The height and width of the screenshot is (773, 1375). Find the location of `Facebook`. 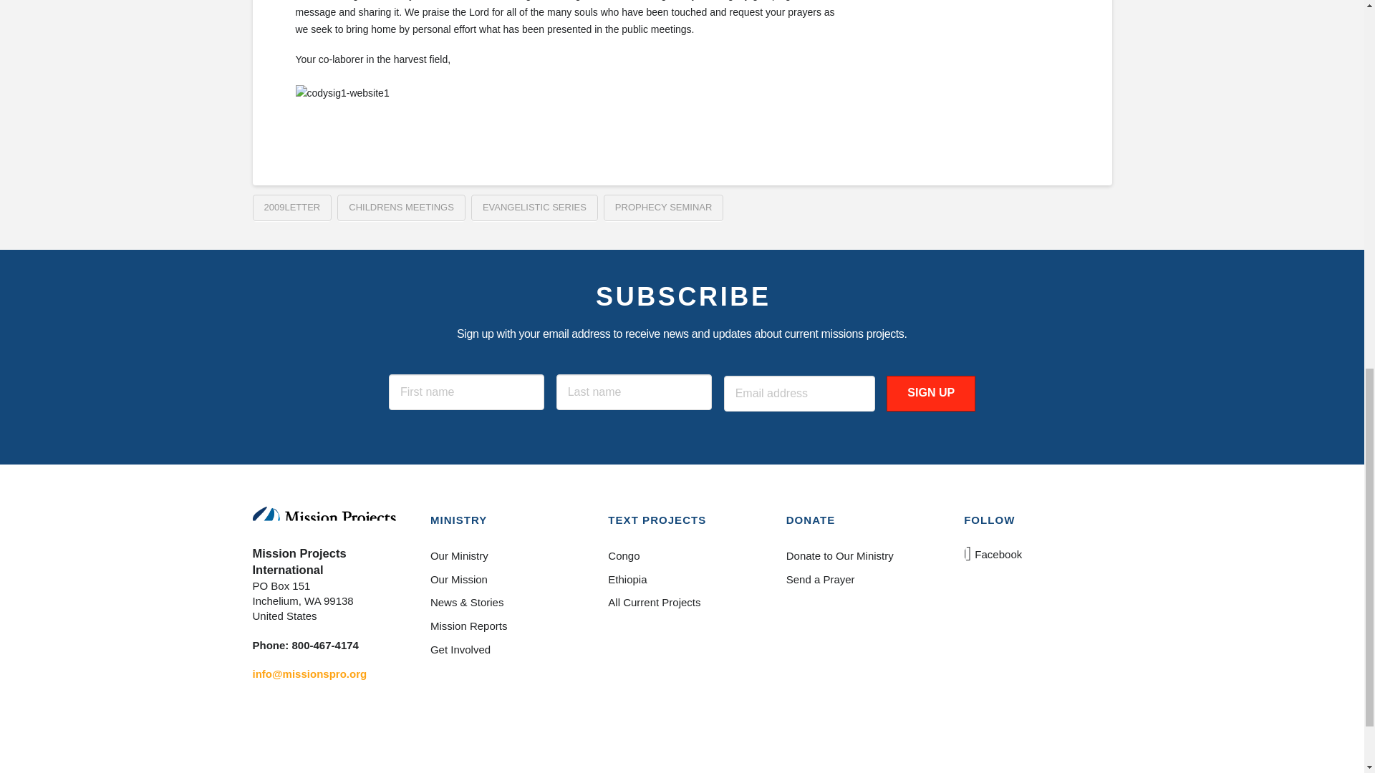

Facebook is located at coordinates (994, 554).